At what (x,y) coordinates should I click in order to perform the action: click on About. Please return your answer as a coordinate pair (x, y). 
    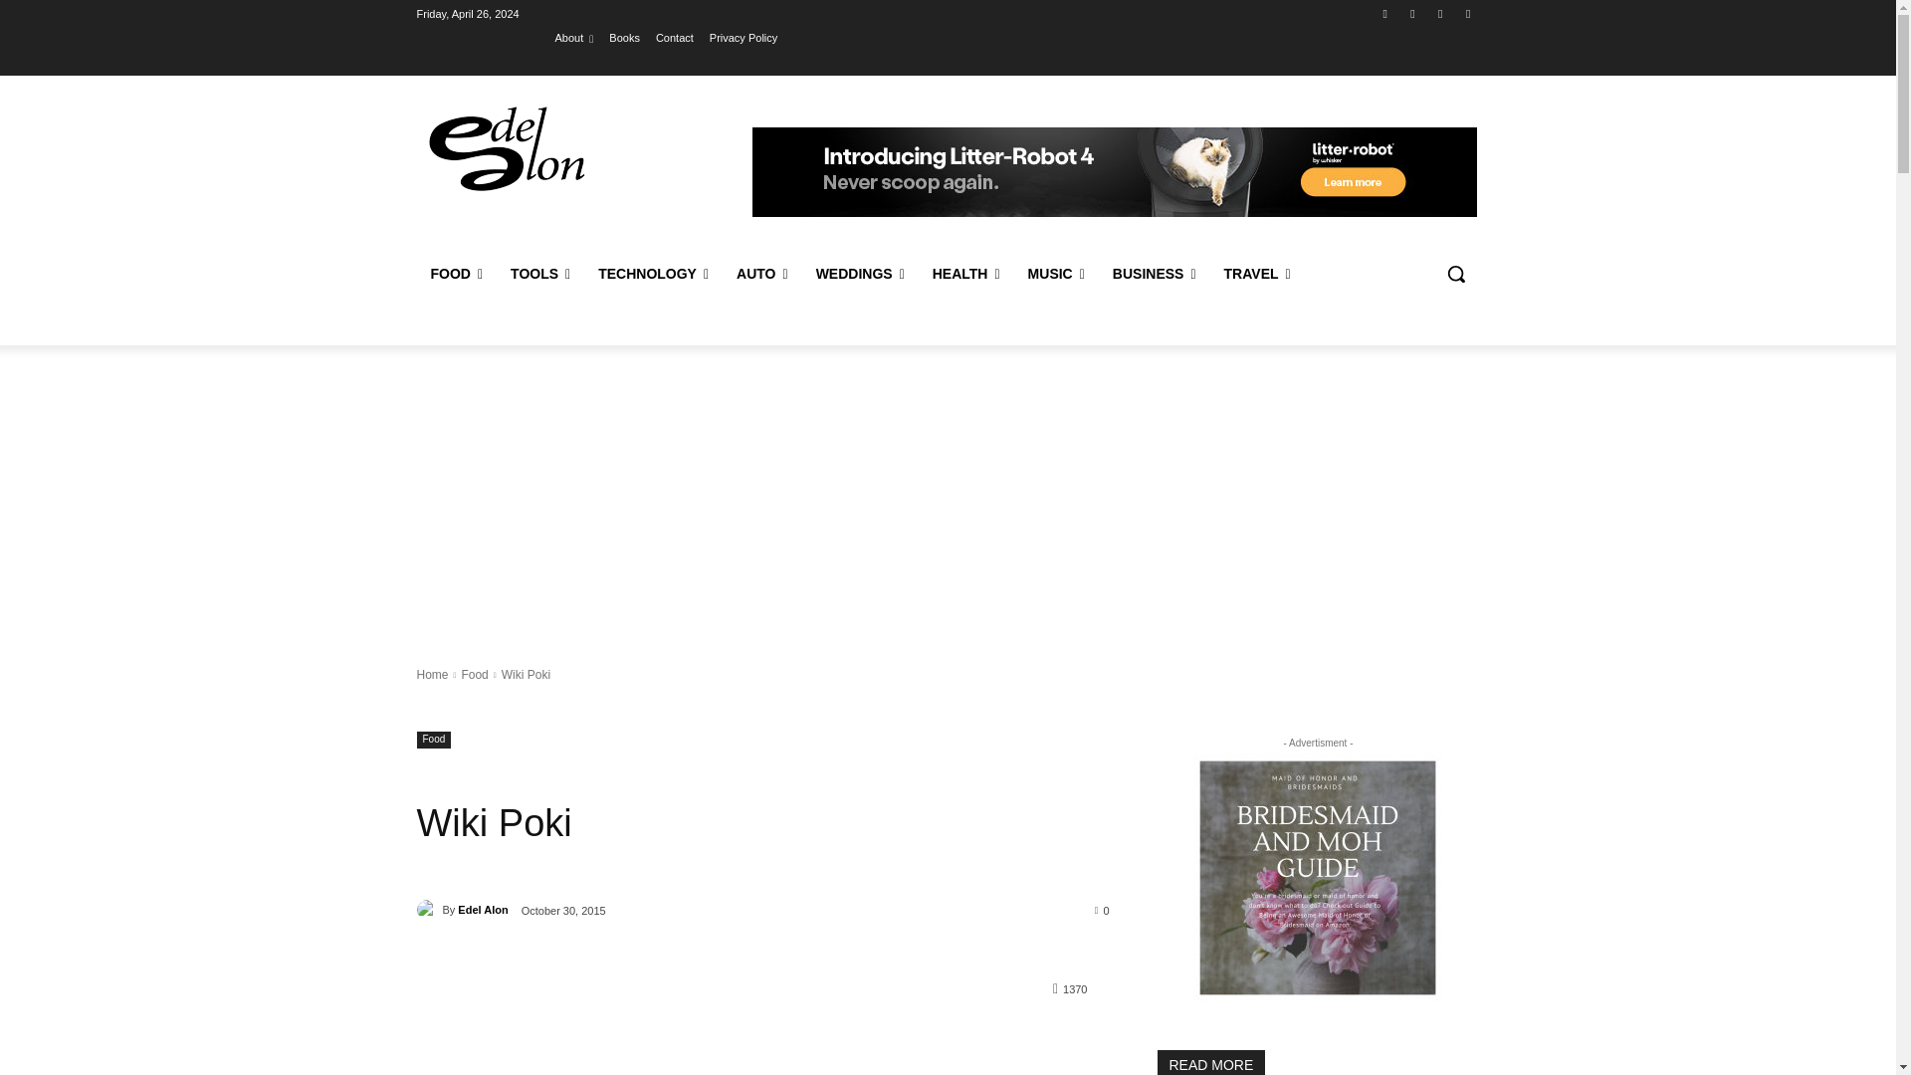
    Looking at the image, I should click on (575, 37).